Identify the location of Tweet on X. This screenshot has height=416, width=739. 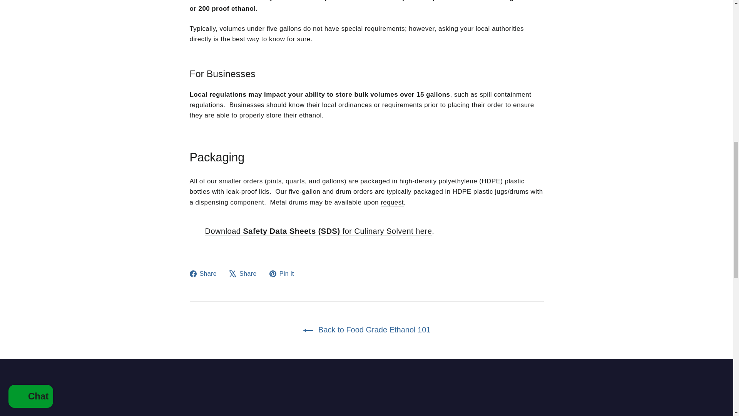
(246, 273).